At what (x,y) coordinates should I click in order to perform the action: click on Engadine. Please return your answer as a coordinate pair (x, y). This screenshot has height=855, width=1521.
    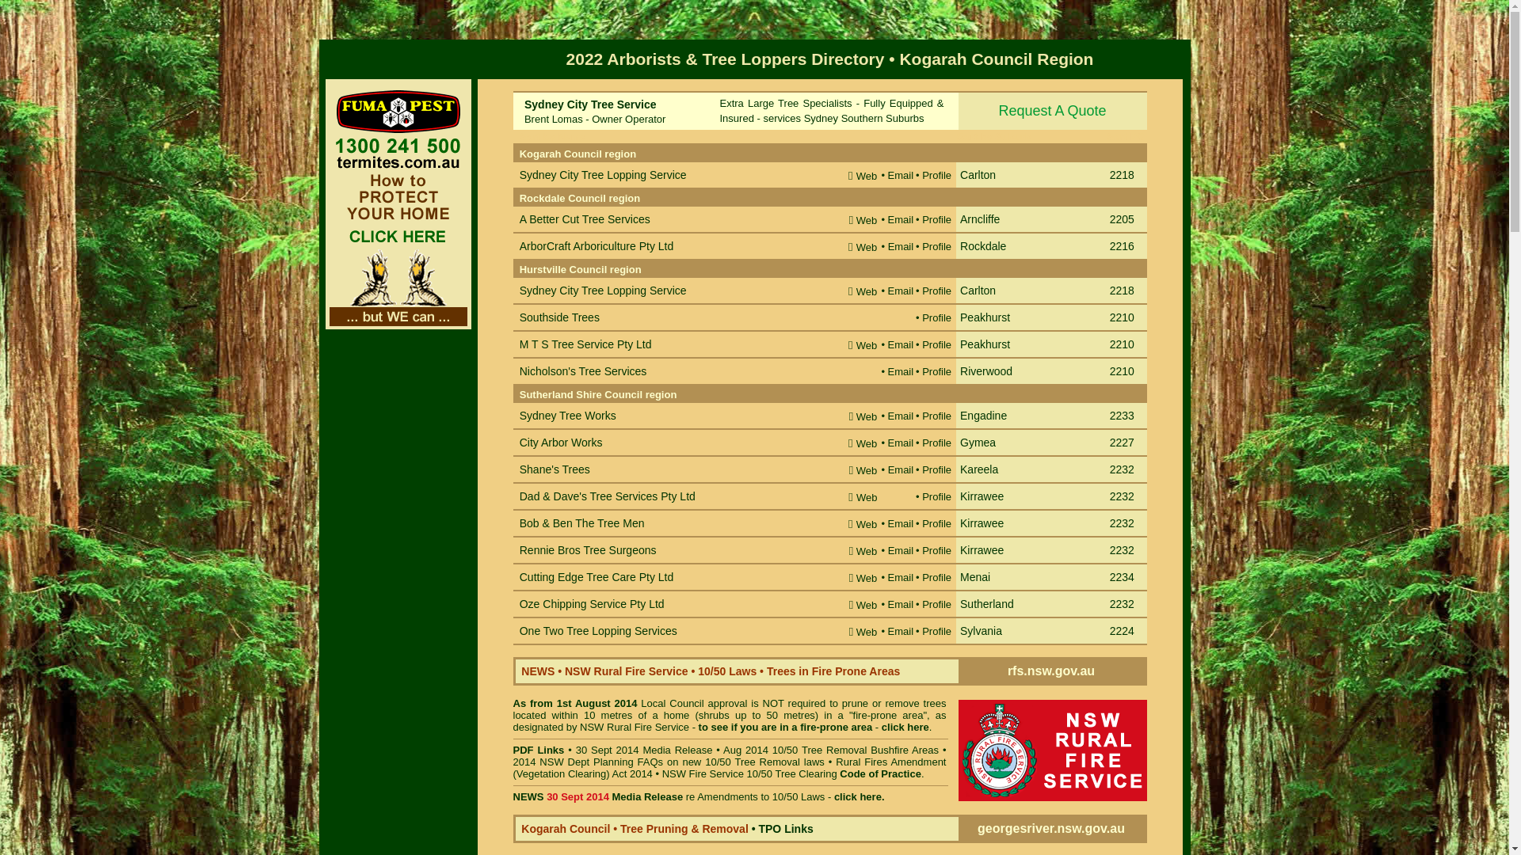
    Looking at the image, I should click on (984, 416).